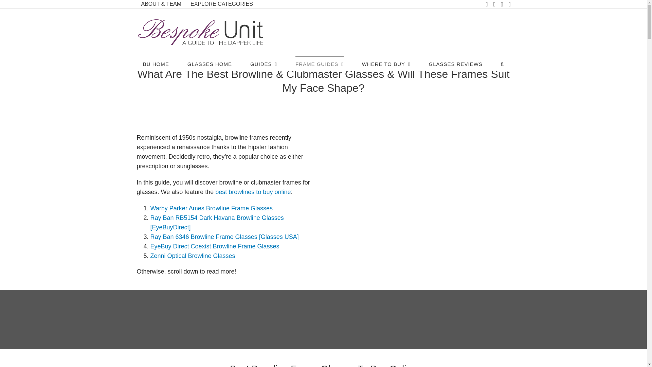 This screenshot has height=367, width=652. Describe the element at coordinates (156, 64) in the screenshot. I see `BU HOME` at that location.